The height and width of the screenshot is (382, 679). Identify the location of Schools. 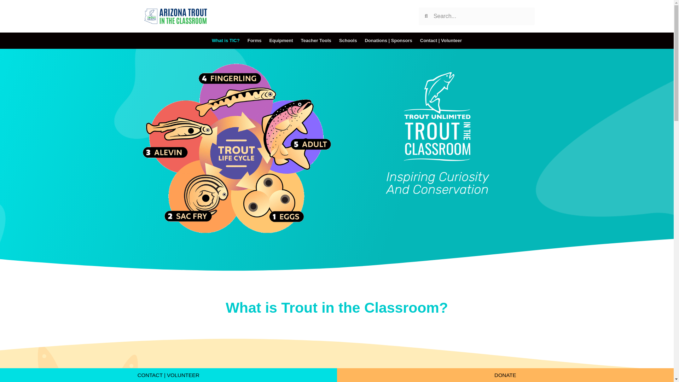
(348, 40).